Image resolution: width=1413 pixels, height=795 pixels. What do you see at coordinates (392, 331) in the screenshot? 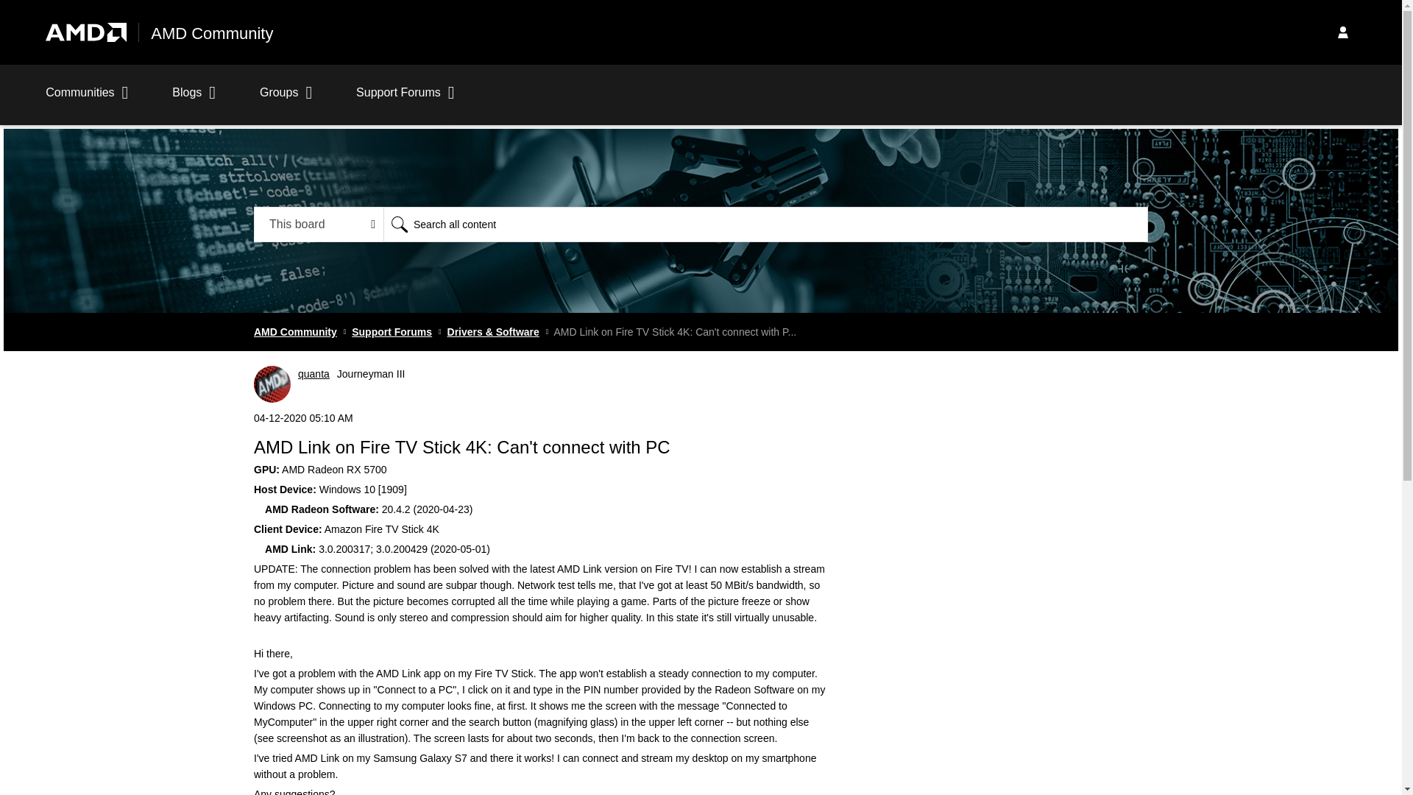
I see `Support Forums` at bounding box center [392, 331].